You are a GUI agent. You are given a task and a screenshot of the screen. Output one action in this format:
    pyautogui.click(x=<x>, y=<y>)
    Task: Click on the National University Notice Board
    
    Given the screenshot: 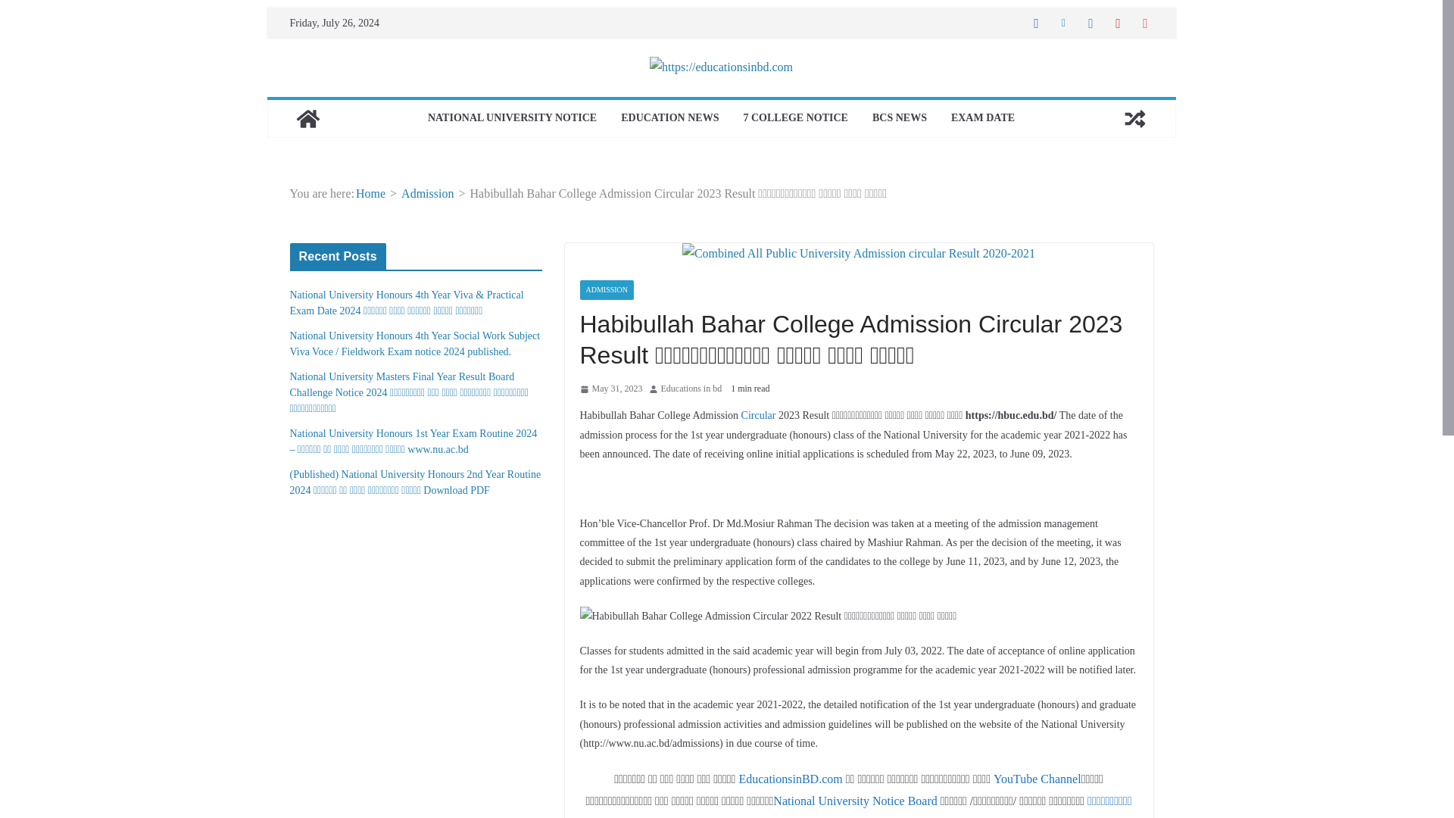 What is the action you would take?
    pyautogui.click(x=856, y=800)
    